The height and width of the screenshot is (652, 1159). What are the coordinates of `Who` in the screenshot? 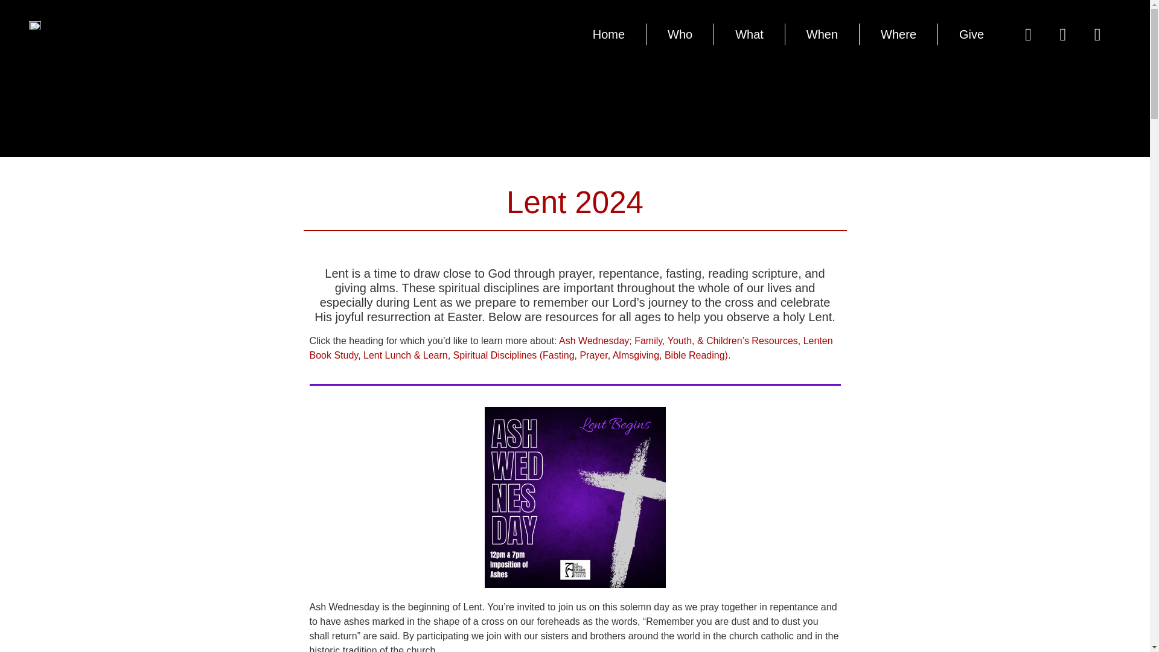 It's located at (680, 34).